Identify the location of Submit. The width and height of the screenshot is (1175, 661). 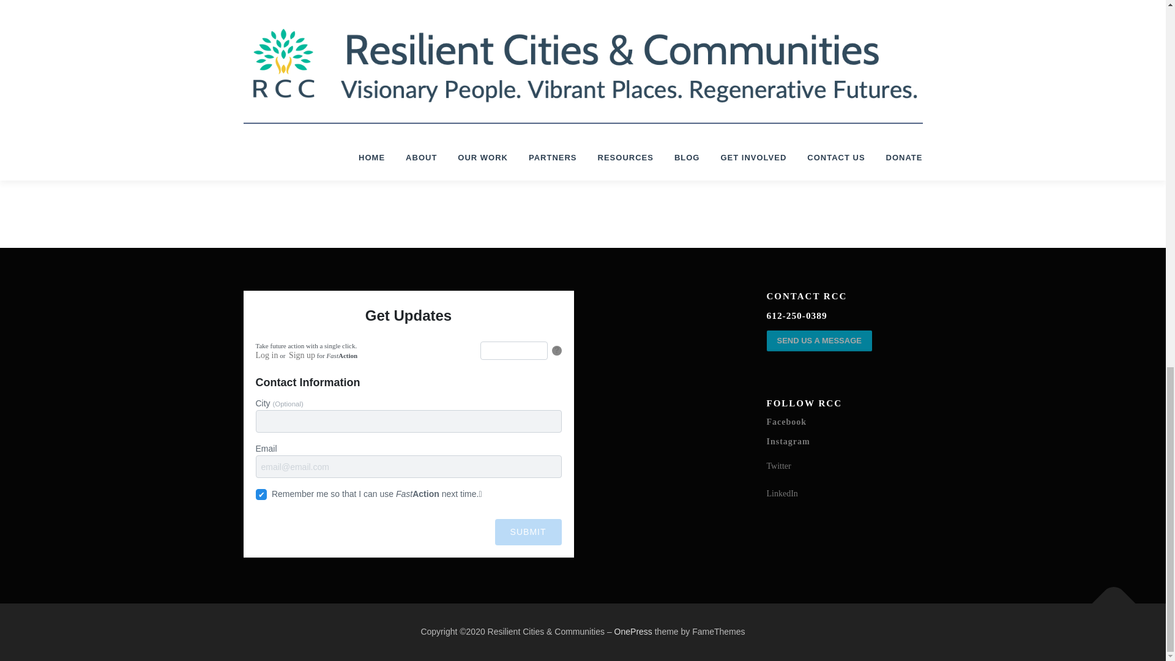
(528, 532).